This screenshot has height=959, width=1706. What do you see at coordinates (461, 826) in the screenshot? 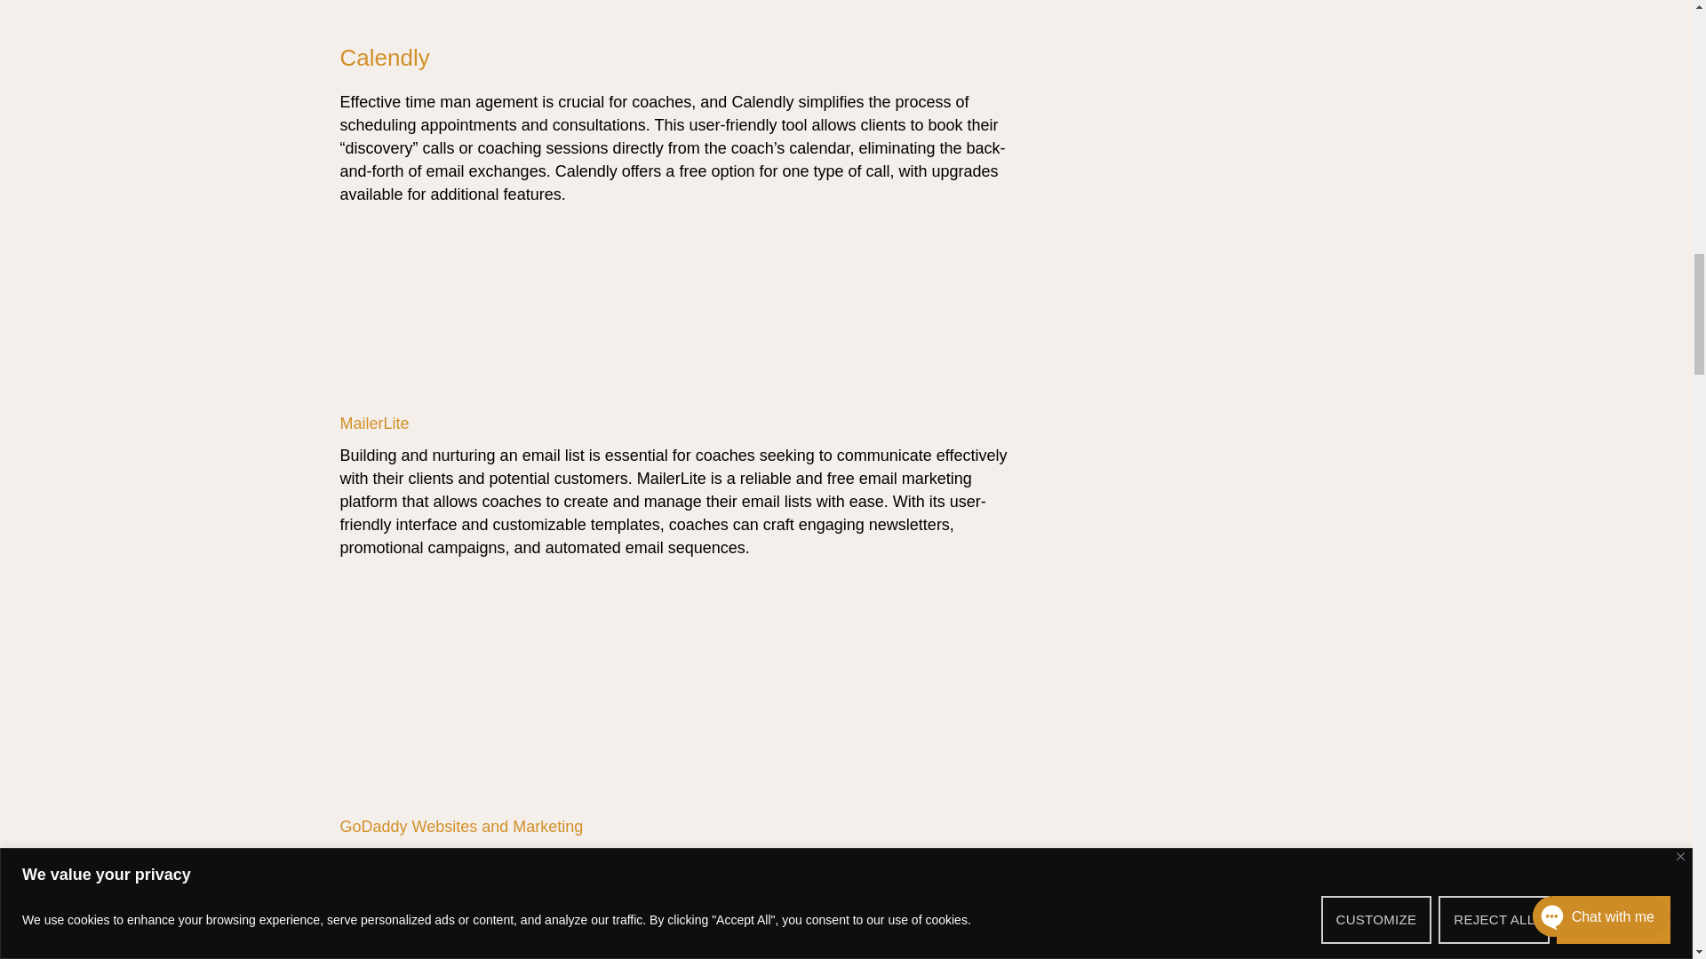
I see `GoDaddy Websites and Marketing` at bounding box center [461, 826].